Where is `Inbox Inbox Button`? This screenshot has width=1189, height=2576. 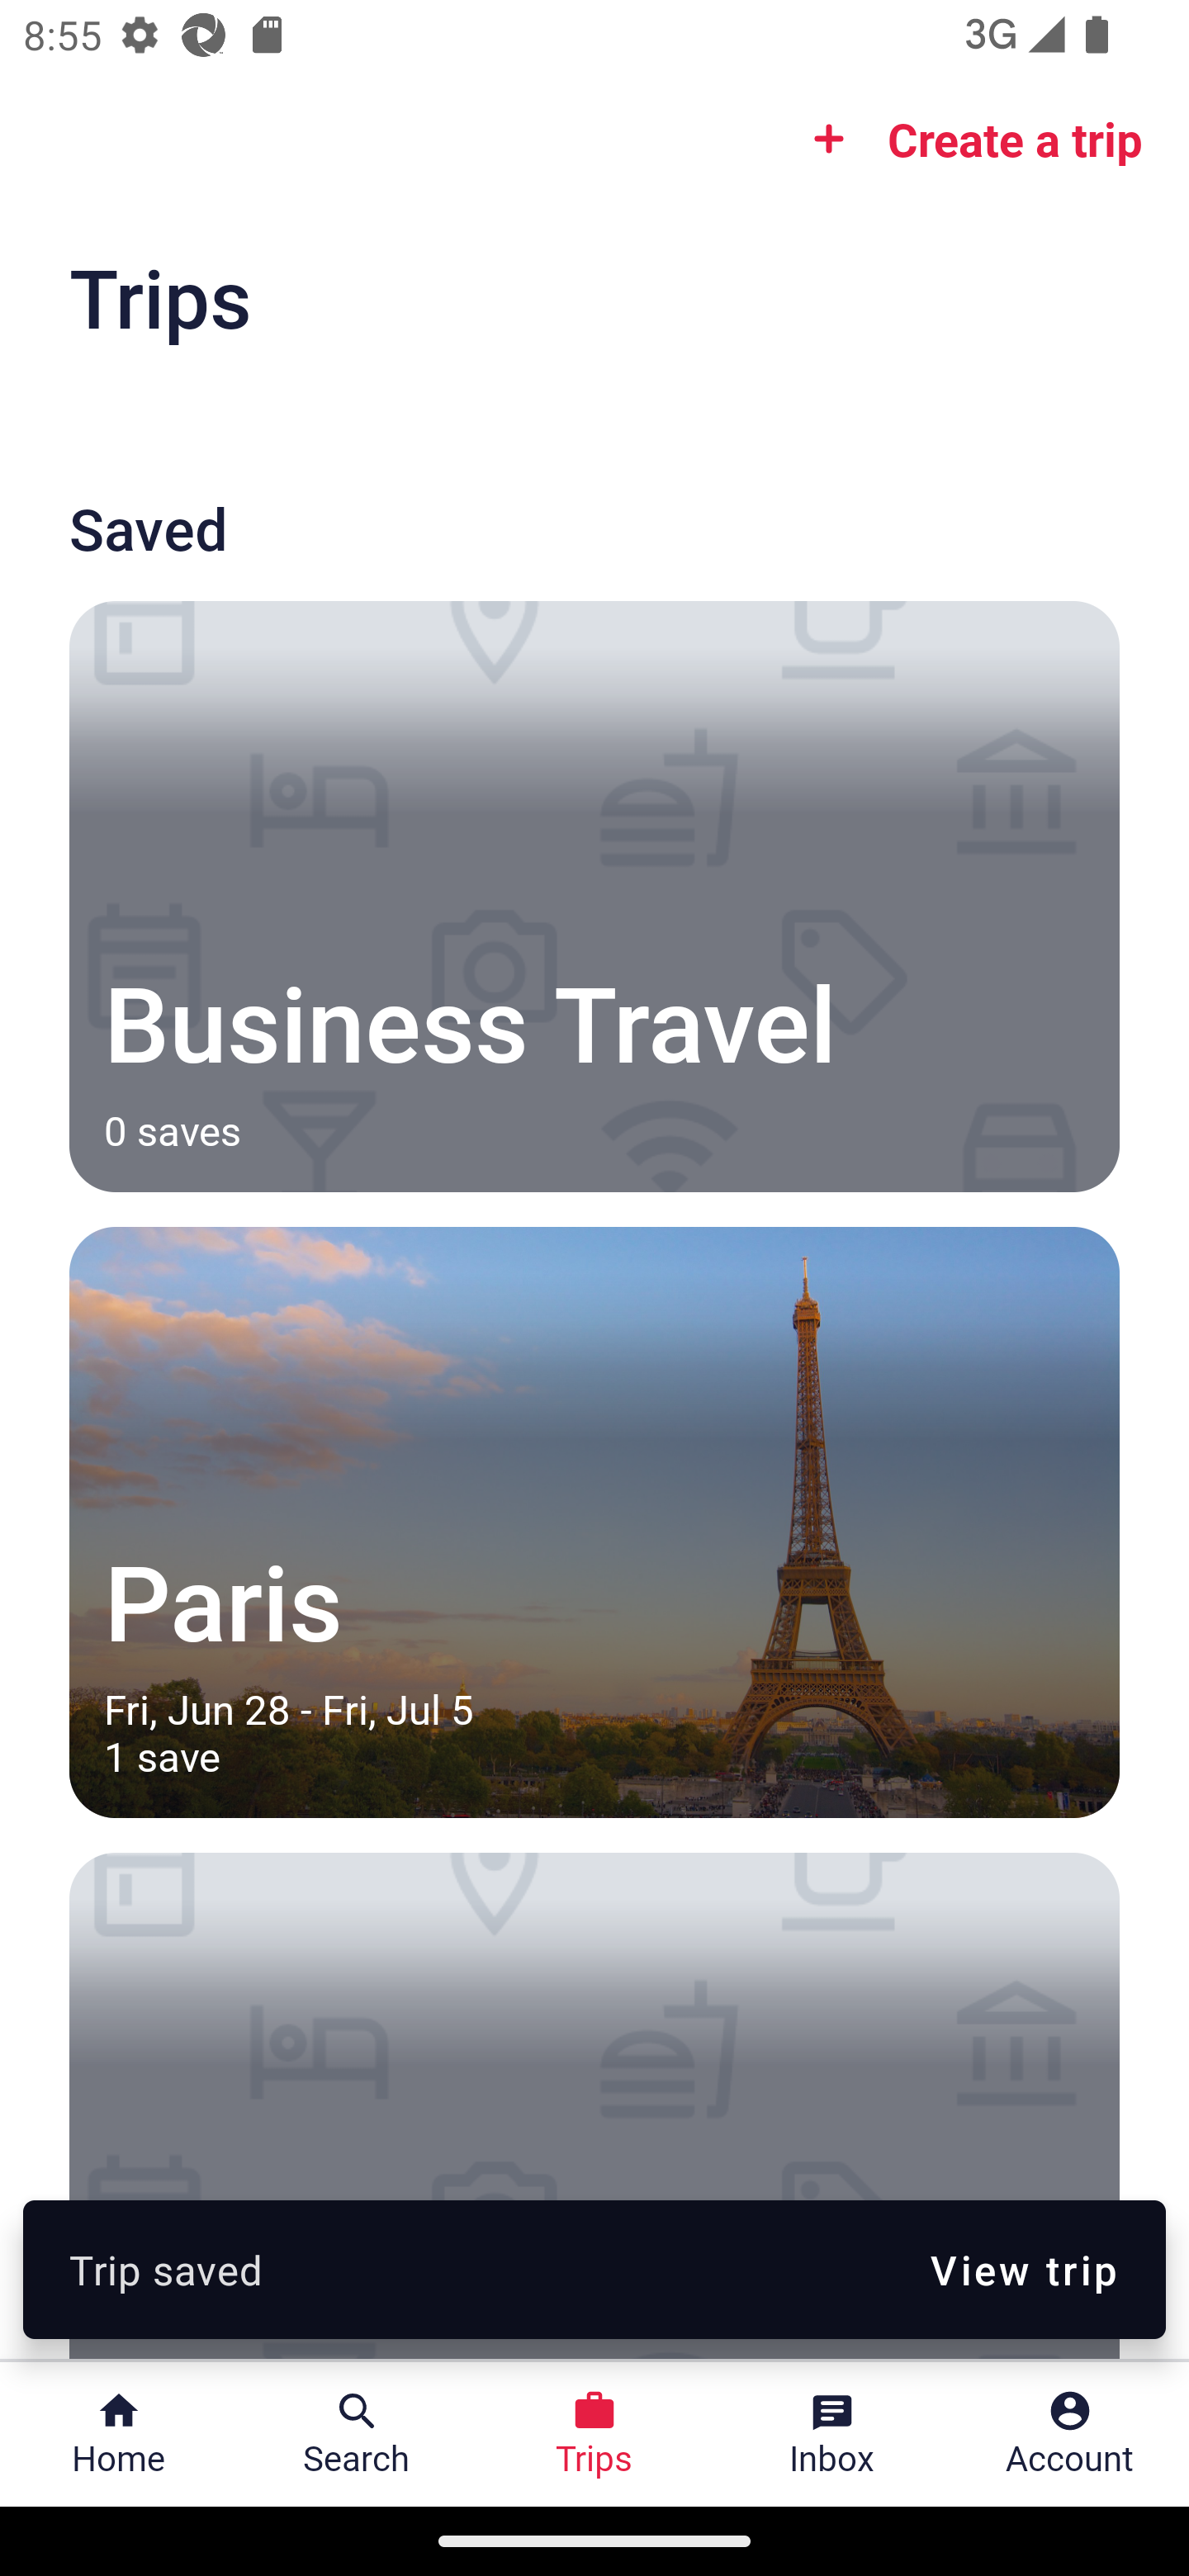
Inbox Inbox Button is located at coordinates (832, 2434).